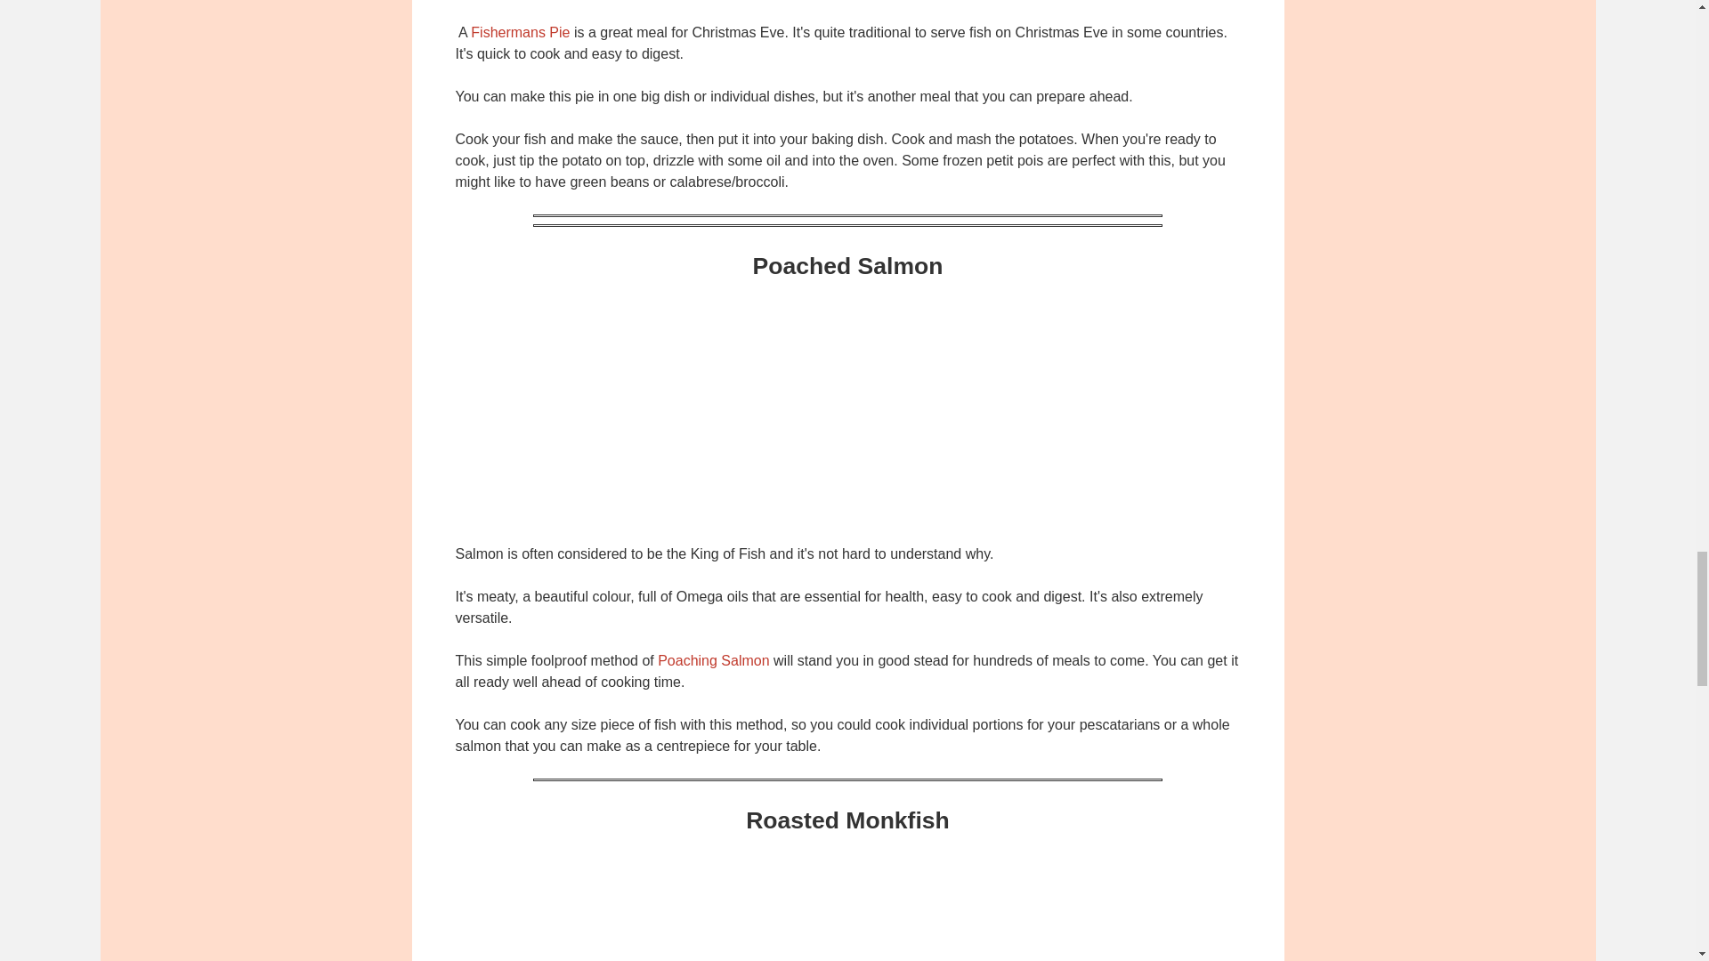 This screenshot has height=961, width=1709. I want to click on poached salmon with new potatoes, so click(847, 408).